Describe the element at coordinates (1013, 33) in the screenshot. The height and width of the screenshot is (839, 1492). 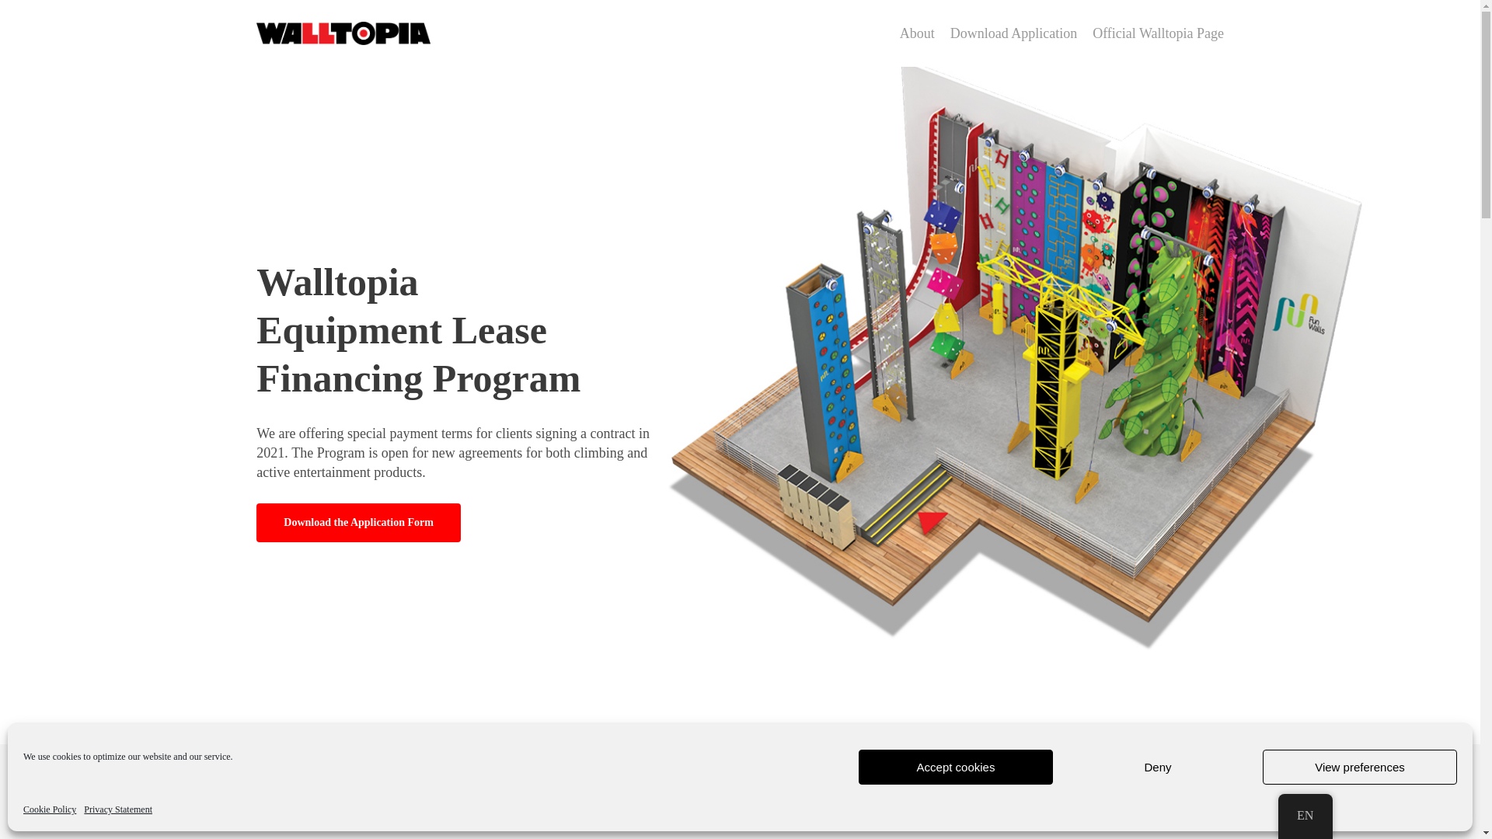
I see `Download Application` at that location.